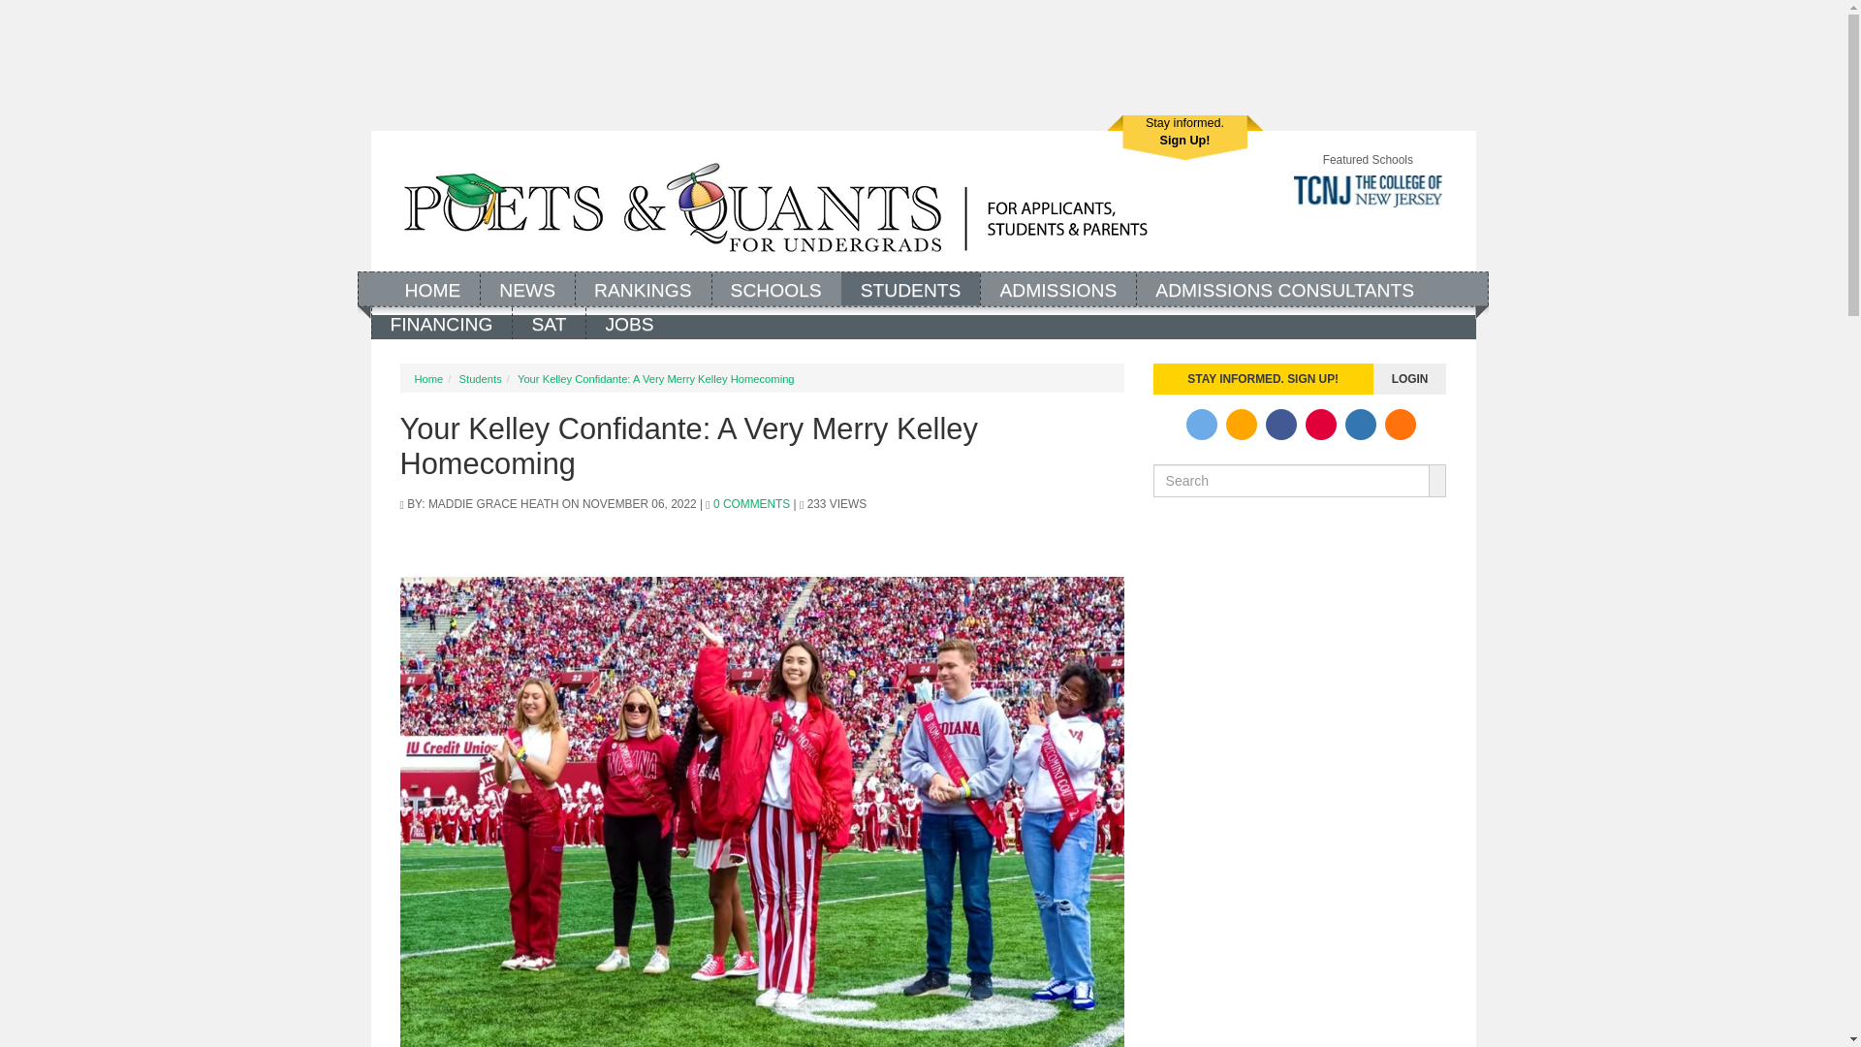 This screenshot has height=1047, width=1861. What do you see at coordinates (1057, 288) in the screenshot?
I see `Admissions` at bounding box center [1057, 288].